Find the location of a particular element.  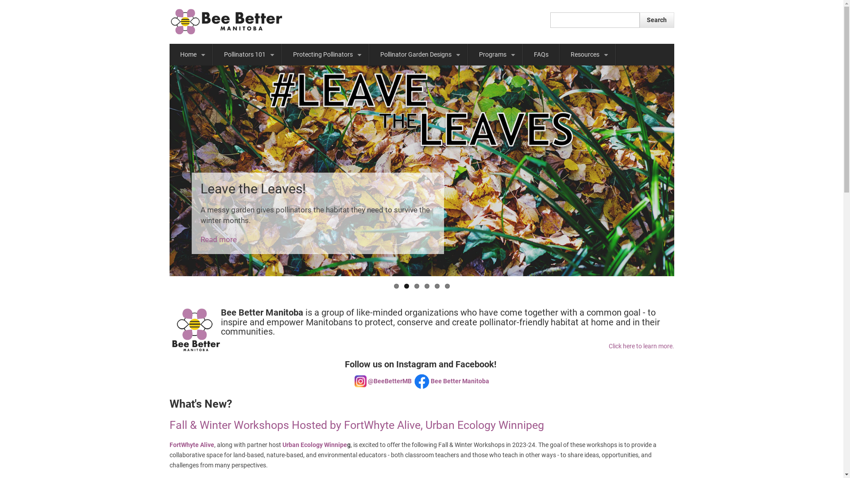

3 is located at coordinates (417, 286).